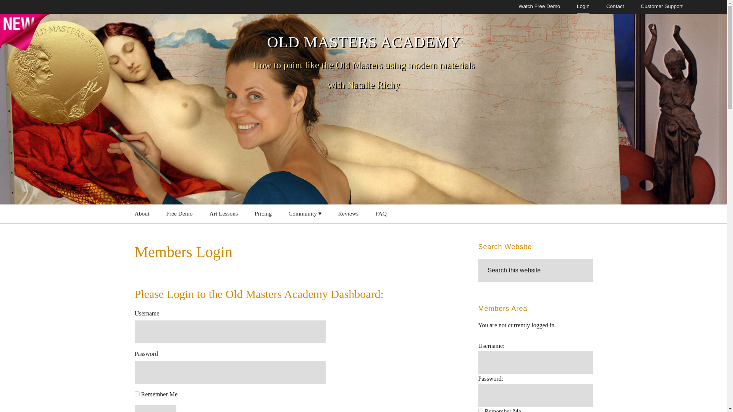  Describe the element at coordinates (179, 214) in the screenshot. I see `Free Demo` at that location.